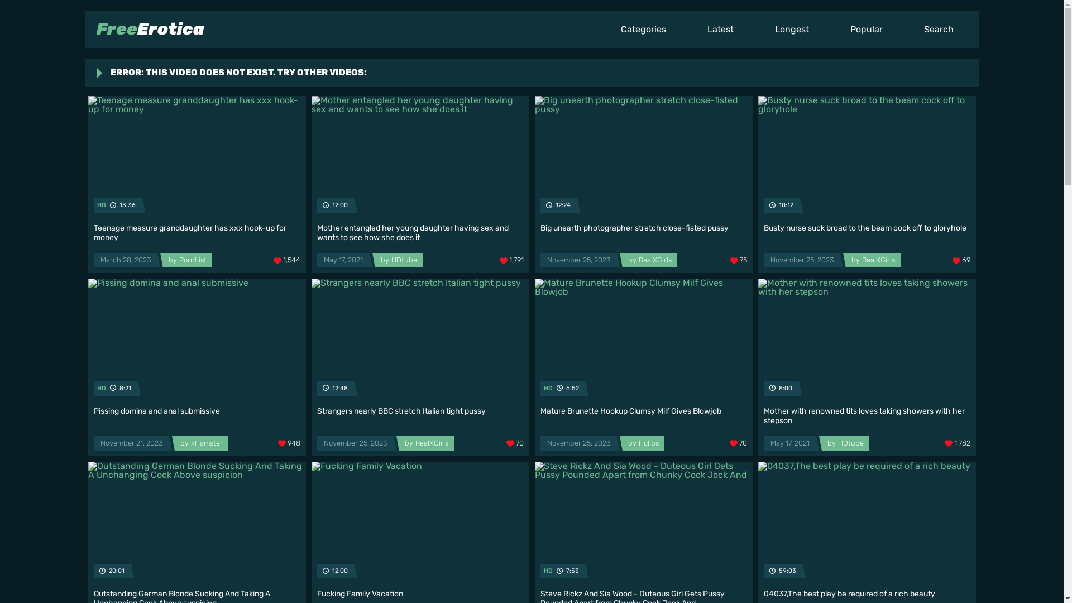 This screenshot has height=603, width=1072. Describe the element at coordinates (188, 260) in the screenshot. I see `PornList` at that location.